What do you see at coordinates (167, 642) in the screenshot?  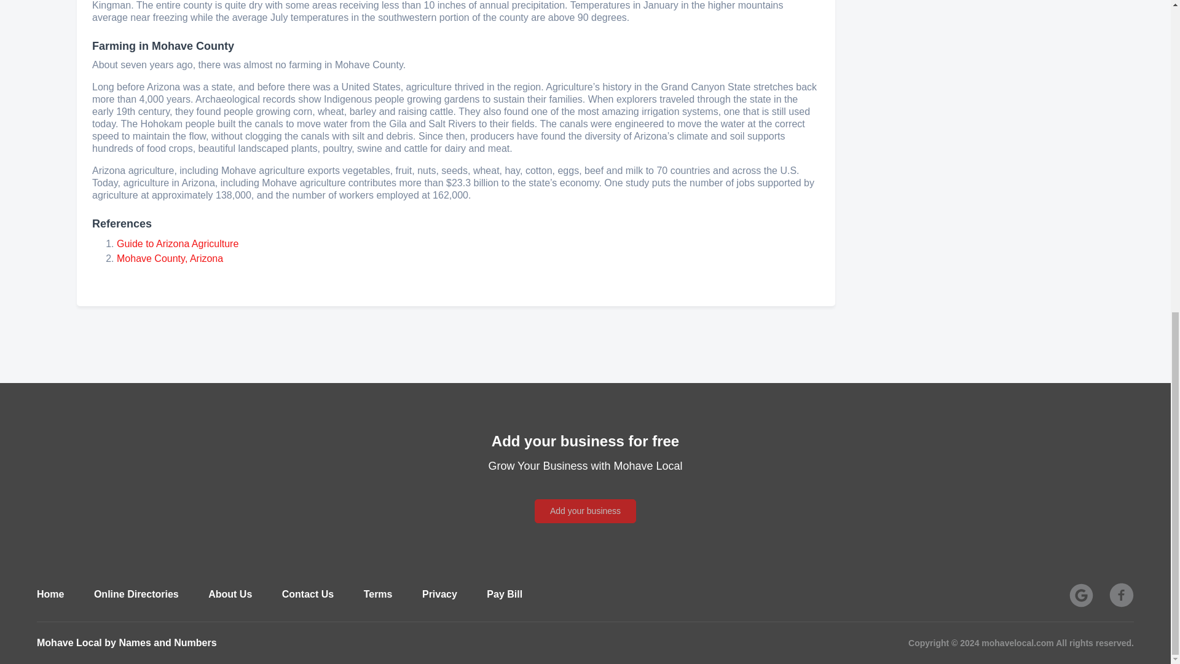 I see `Names and Numbers` at bounding box center [167, 642].